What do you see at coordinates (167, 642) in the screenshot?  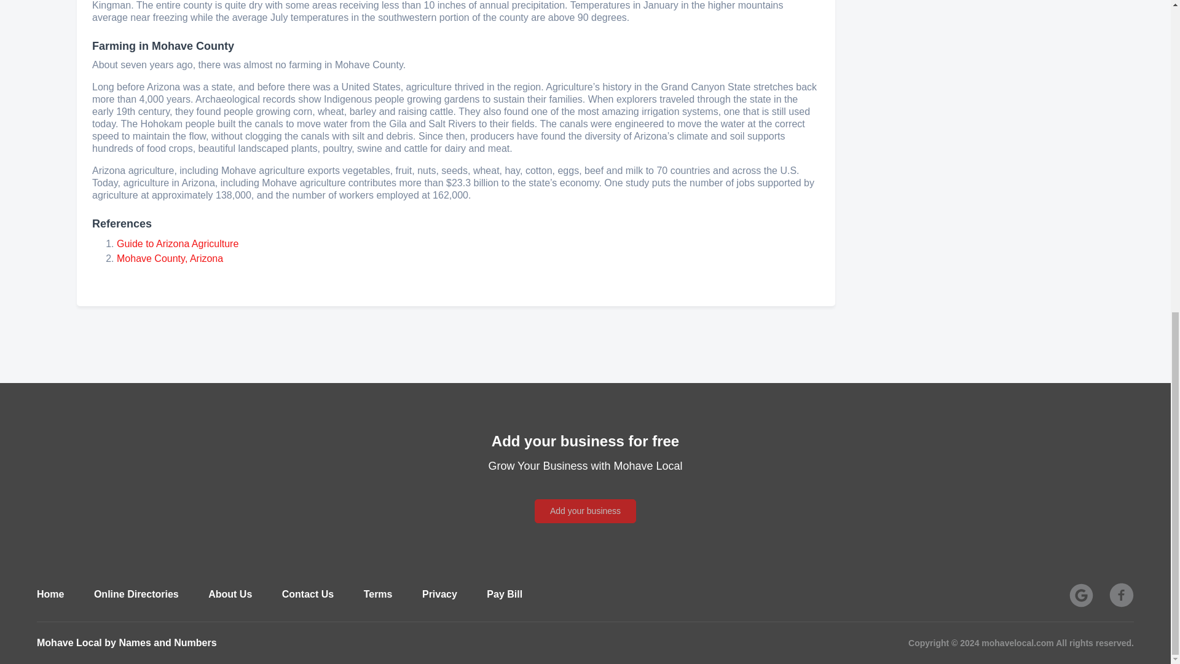 I see `Names and Numbers` at bounding box center [167, 642].